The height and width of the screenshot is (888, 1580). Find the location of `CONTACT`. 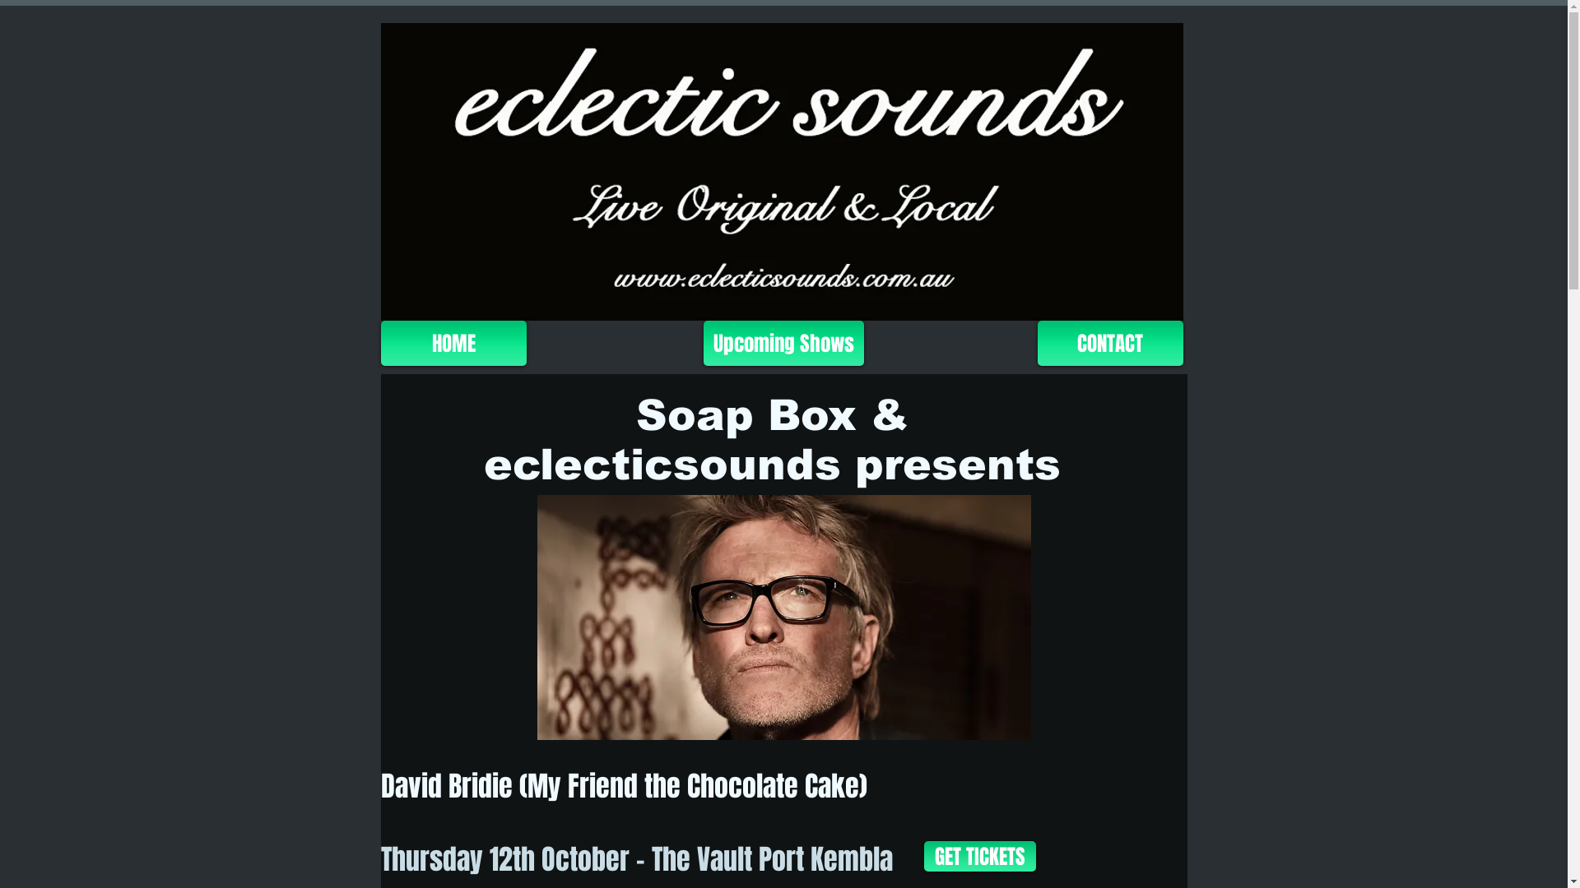

CONTACT is located at coordinates (1109, 344).